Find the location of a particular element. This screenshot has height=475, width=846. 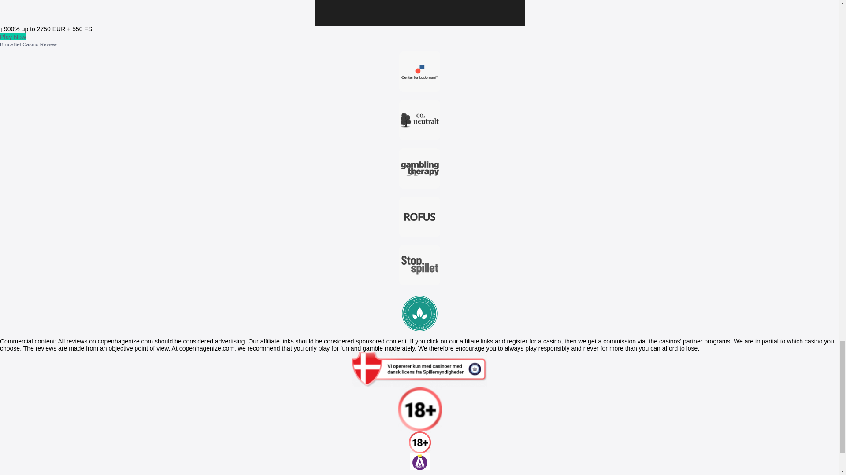

stop-spillet is located at coordinates (420, 265).